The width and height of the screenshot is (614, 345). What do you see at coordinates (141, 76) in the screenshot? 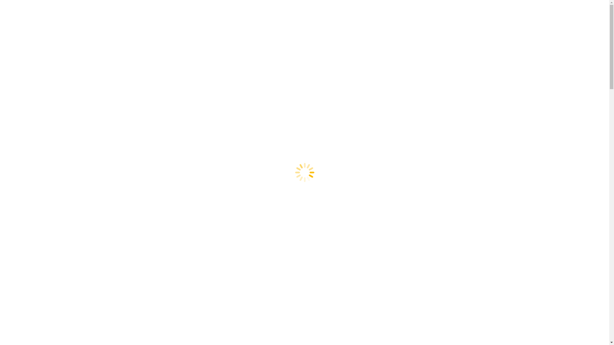
I see `PHOTOVOLTAIK` at bounding box center [141, 76].